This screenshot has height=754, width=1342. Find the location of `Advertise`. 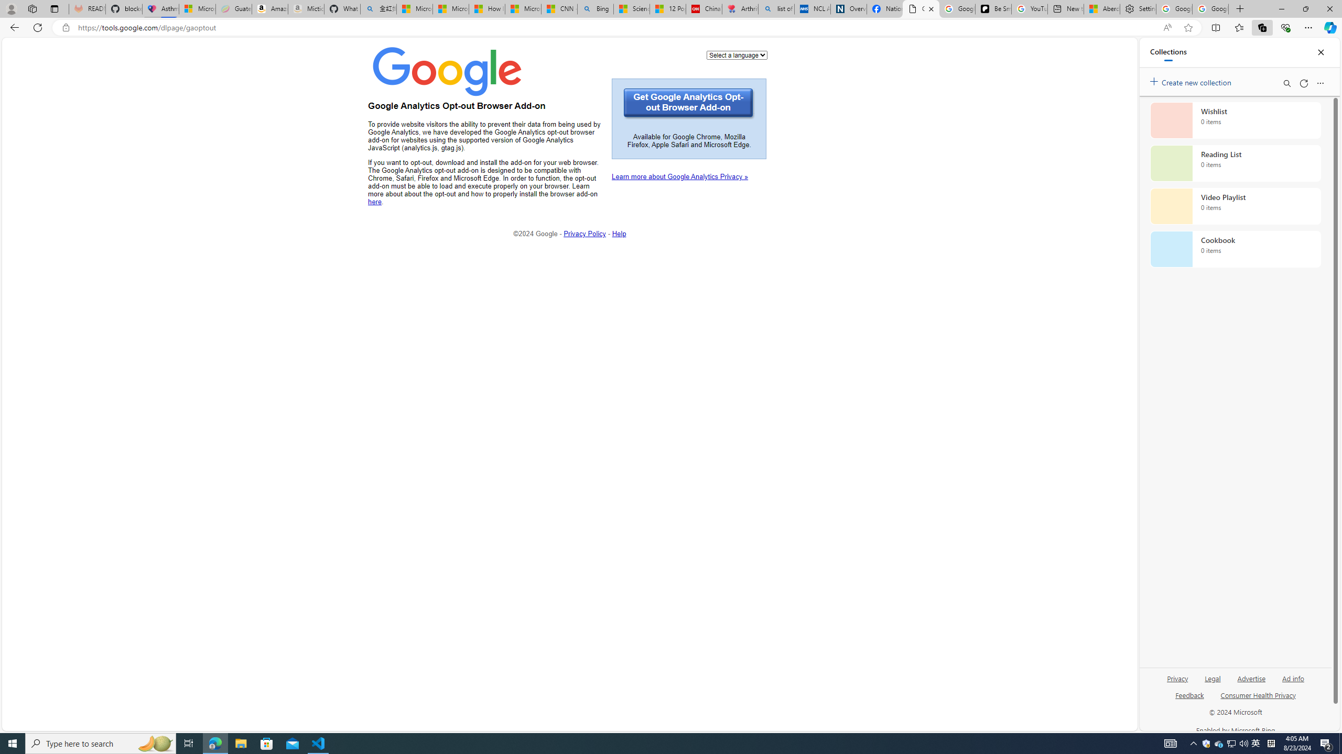

Advertise is located at coordinates (1251, 678).